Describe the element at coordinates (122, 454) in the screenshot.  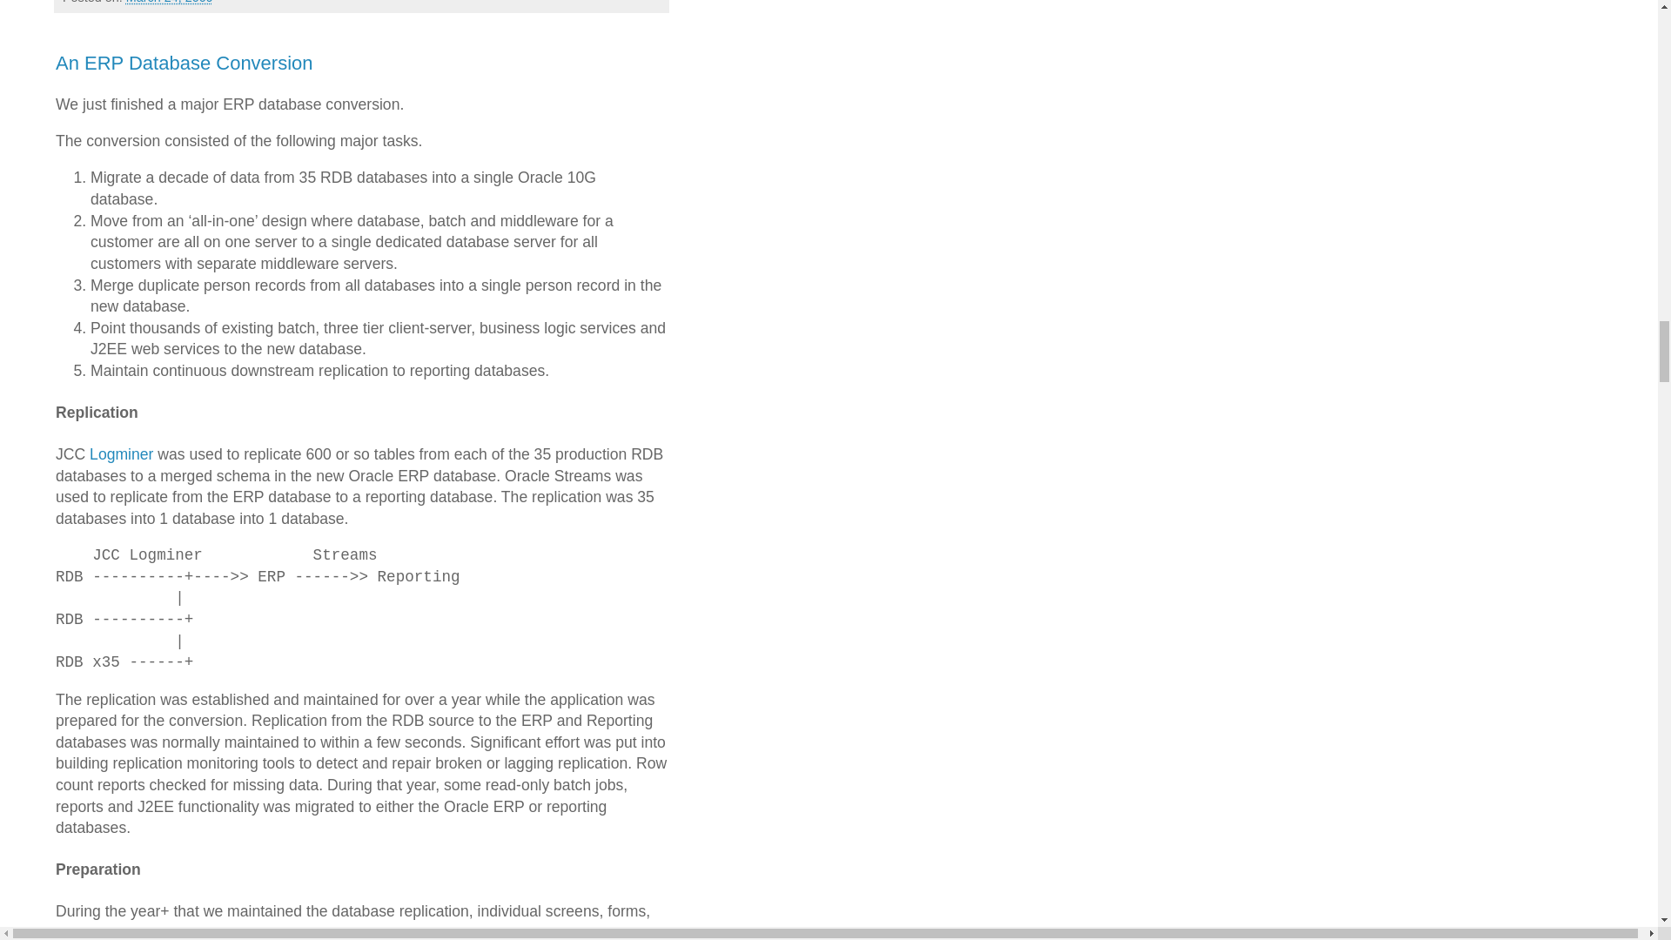
I see `Logminer` at that location.